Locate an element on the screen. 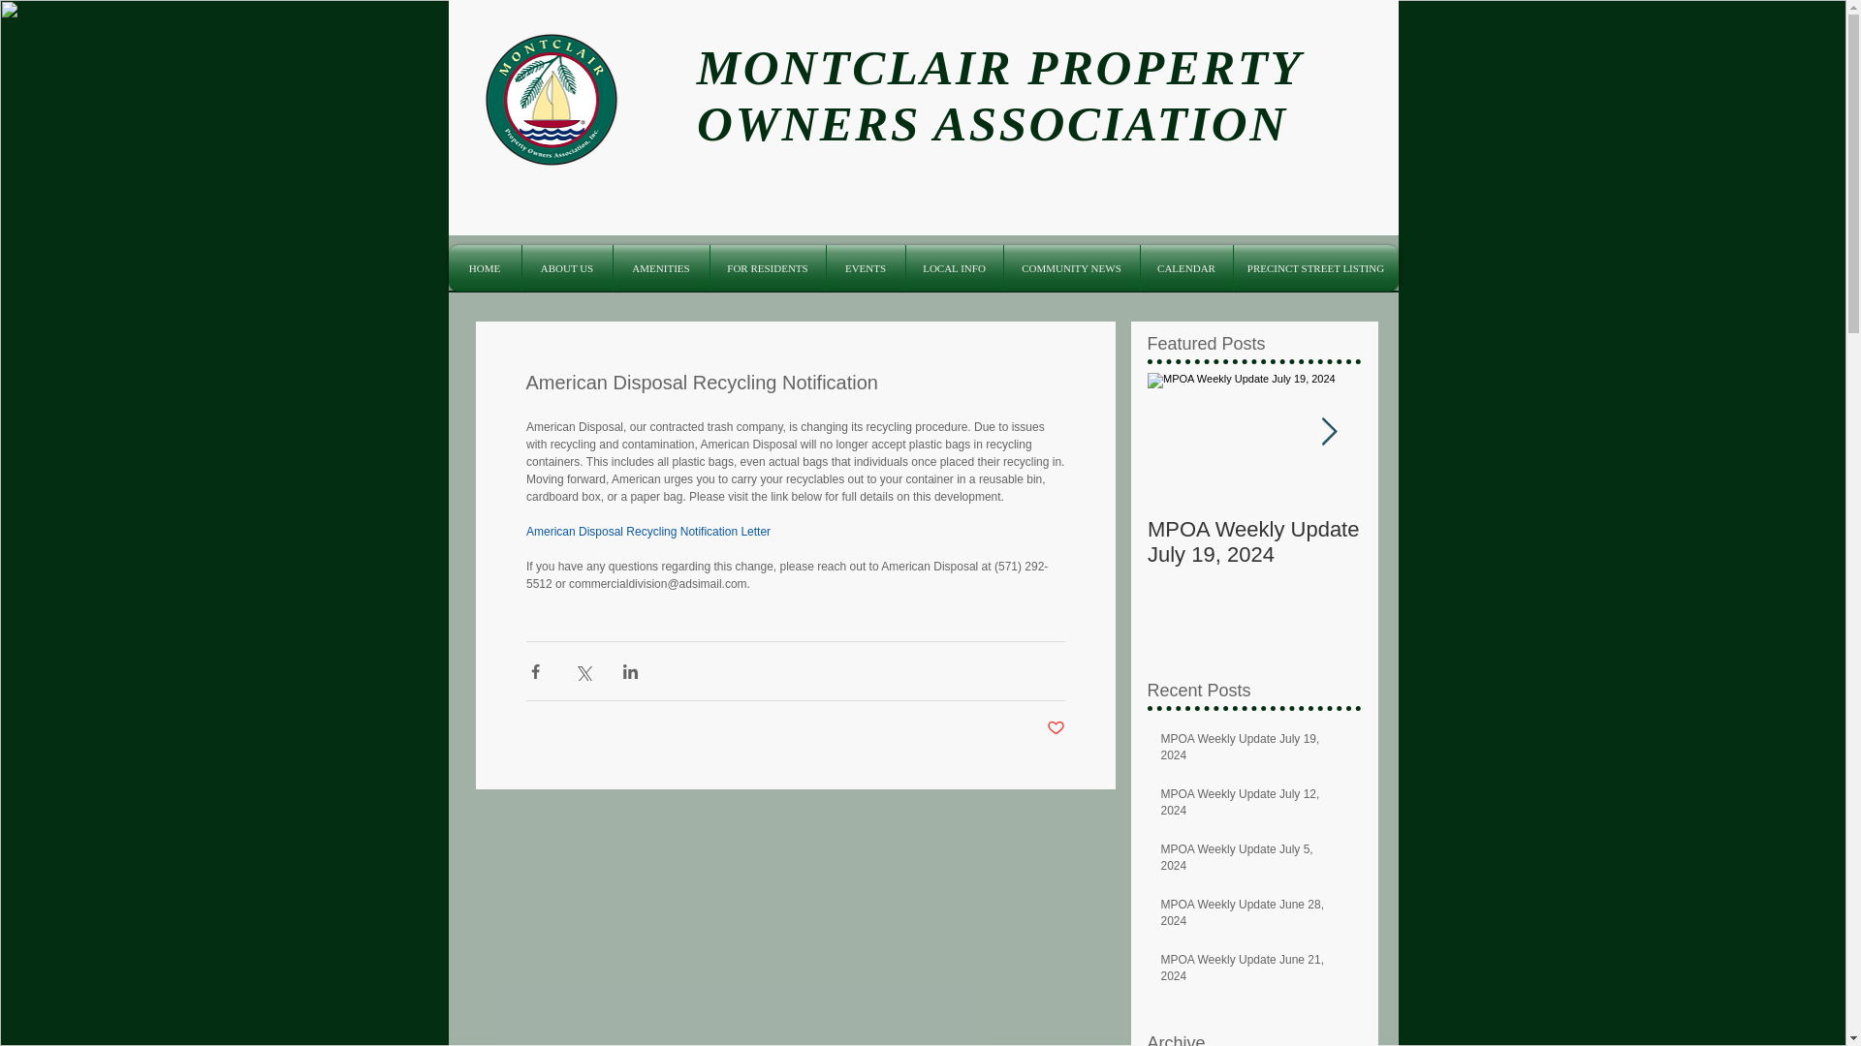 The height and width of the screenshot is (1046, 1861). MPOA LOGO COLOR.png is located at coordinates (550, 99).